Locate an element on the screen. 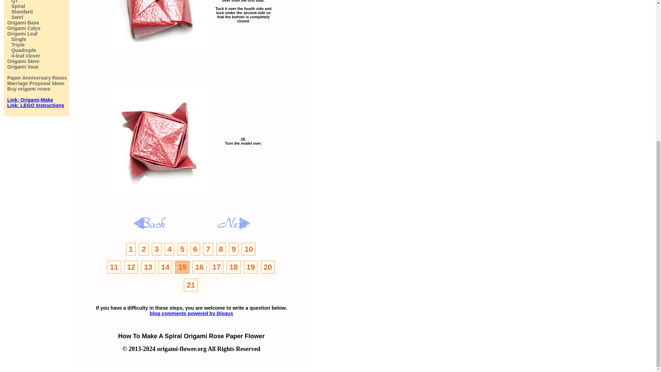 Image resolution: width=661 pixels, height=372 pixels. 14 is located at coordinates (165, 267).